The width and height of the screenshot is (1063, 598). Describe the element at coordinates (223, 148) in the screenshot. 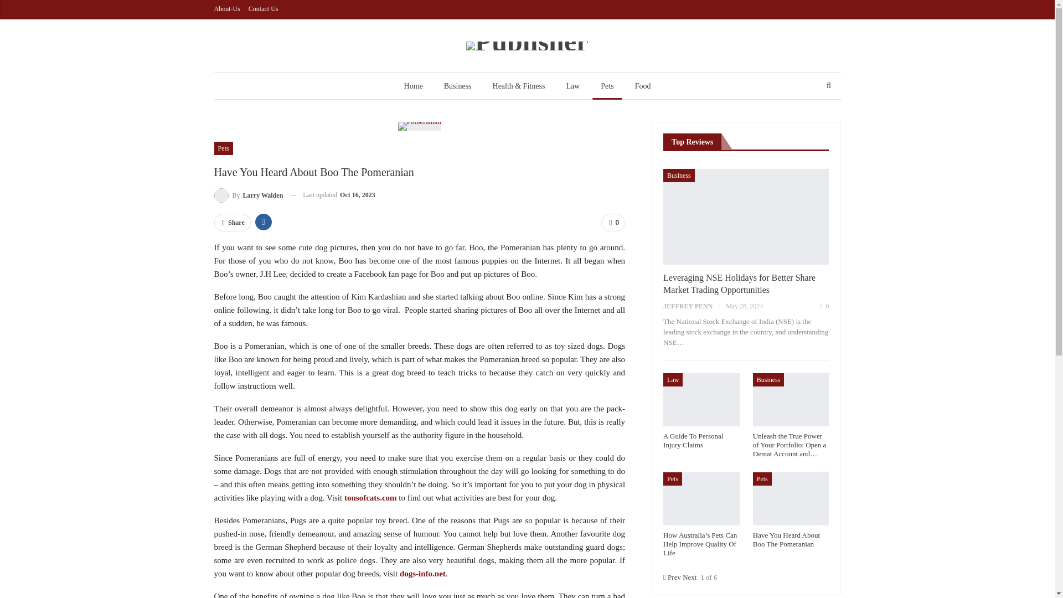

I see `Pets` at that location.